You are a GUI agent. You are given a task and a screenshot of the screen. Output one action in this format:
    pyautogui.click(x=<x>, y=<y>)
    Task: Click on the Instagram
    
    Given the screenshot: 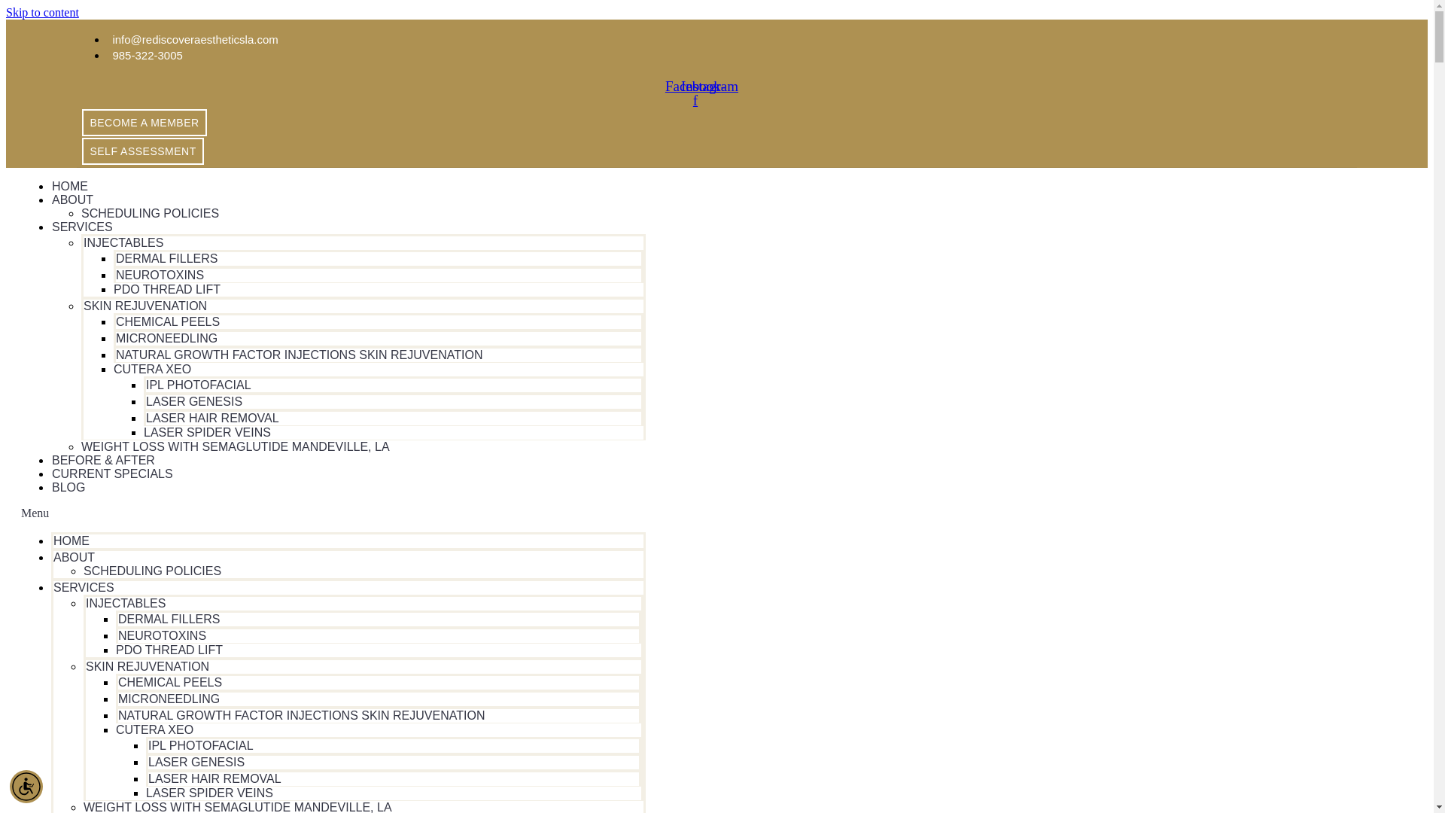 What is the action you would take?
    pyautogui.click(x=709, y=86)
    